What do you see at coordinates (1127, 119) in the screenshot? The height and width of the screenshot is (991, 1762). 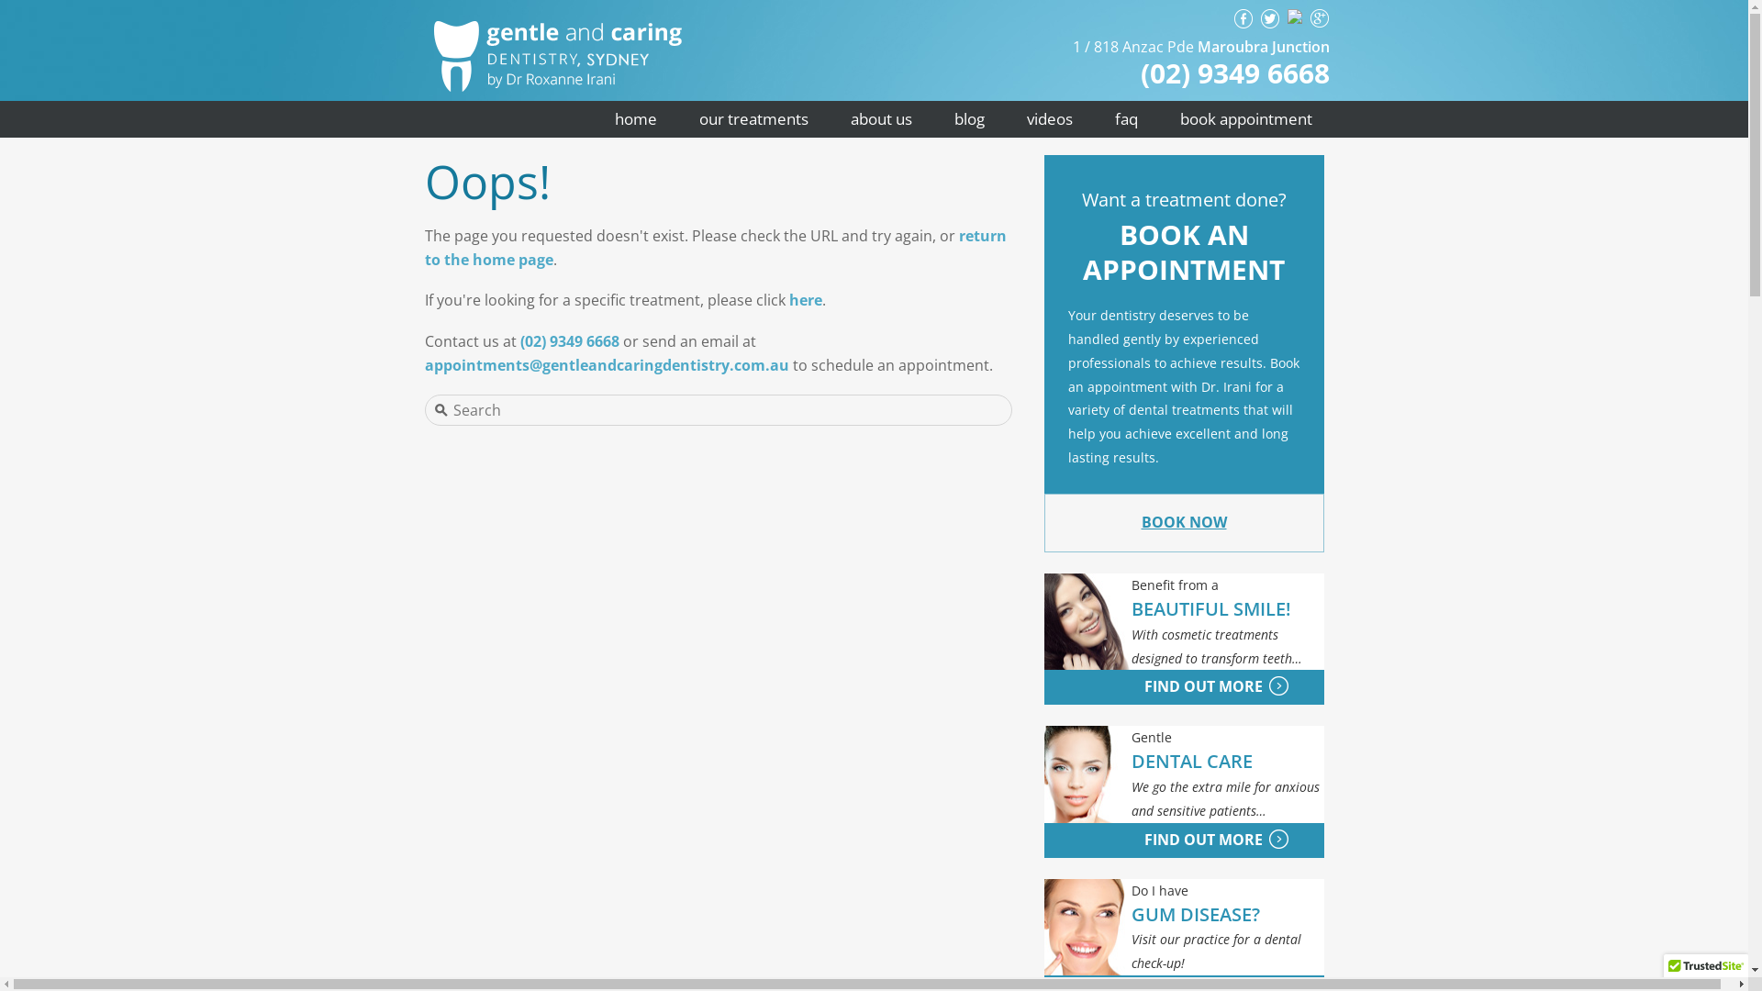 I see `faq` at bounding box center [1127, 119].